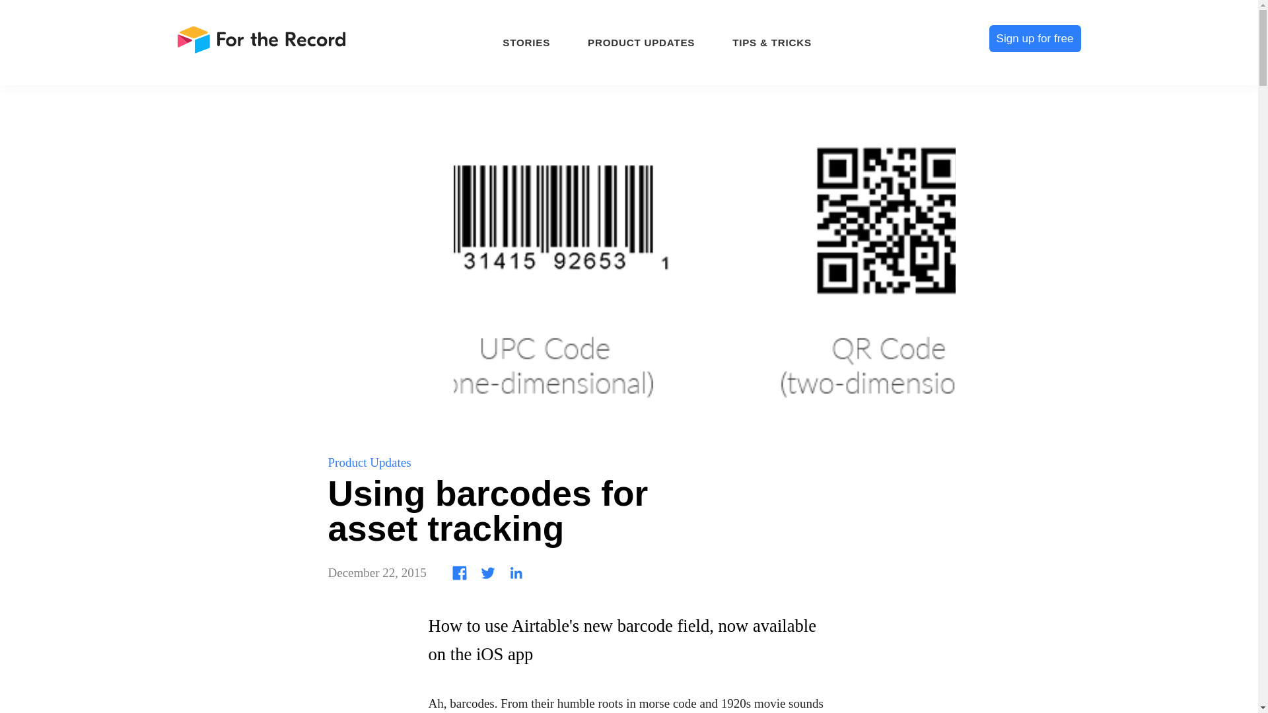 The height and width of the screenshot is (713, 1268). What do you see at coordinates (263, 42) in the screenshot?
I see `For The Record` at bounding box center [263, 42].